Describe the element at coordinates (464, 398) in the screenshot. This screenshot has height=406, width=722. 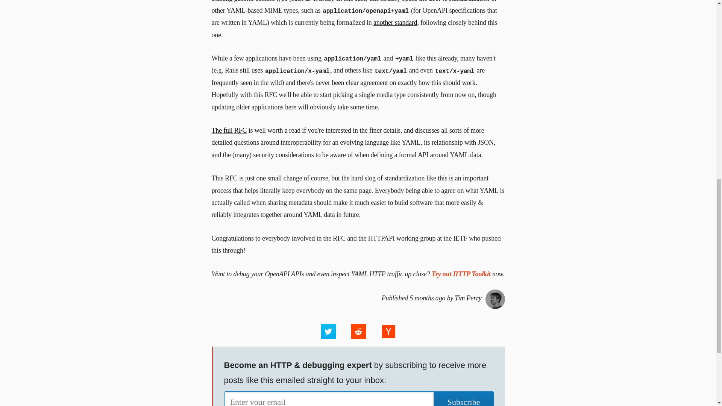
I see `Subscribe` at that location.